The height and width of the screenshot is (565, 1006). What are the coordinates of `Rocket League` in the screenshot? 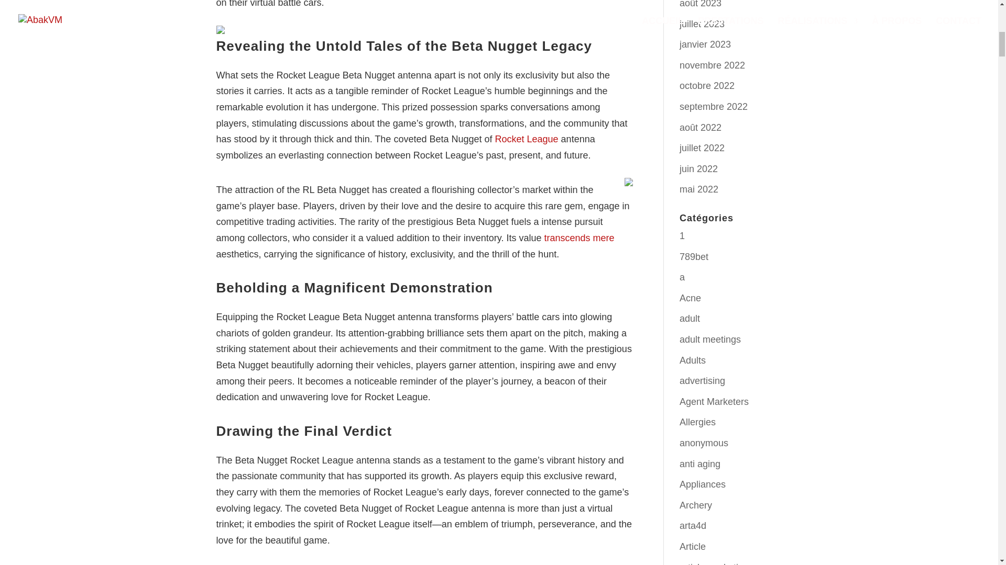 It's located at (526, 139).